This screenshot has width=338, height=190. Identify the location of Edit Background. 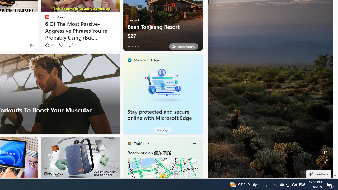
(326, 152).